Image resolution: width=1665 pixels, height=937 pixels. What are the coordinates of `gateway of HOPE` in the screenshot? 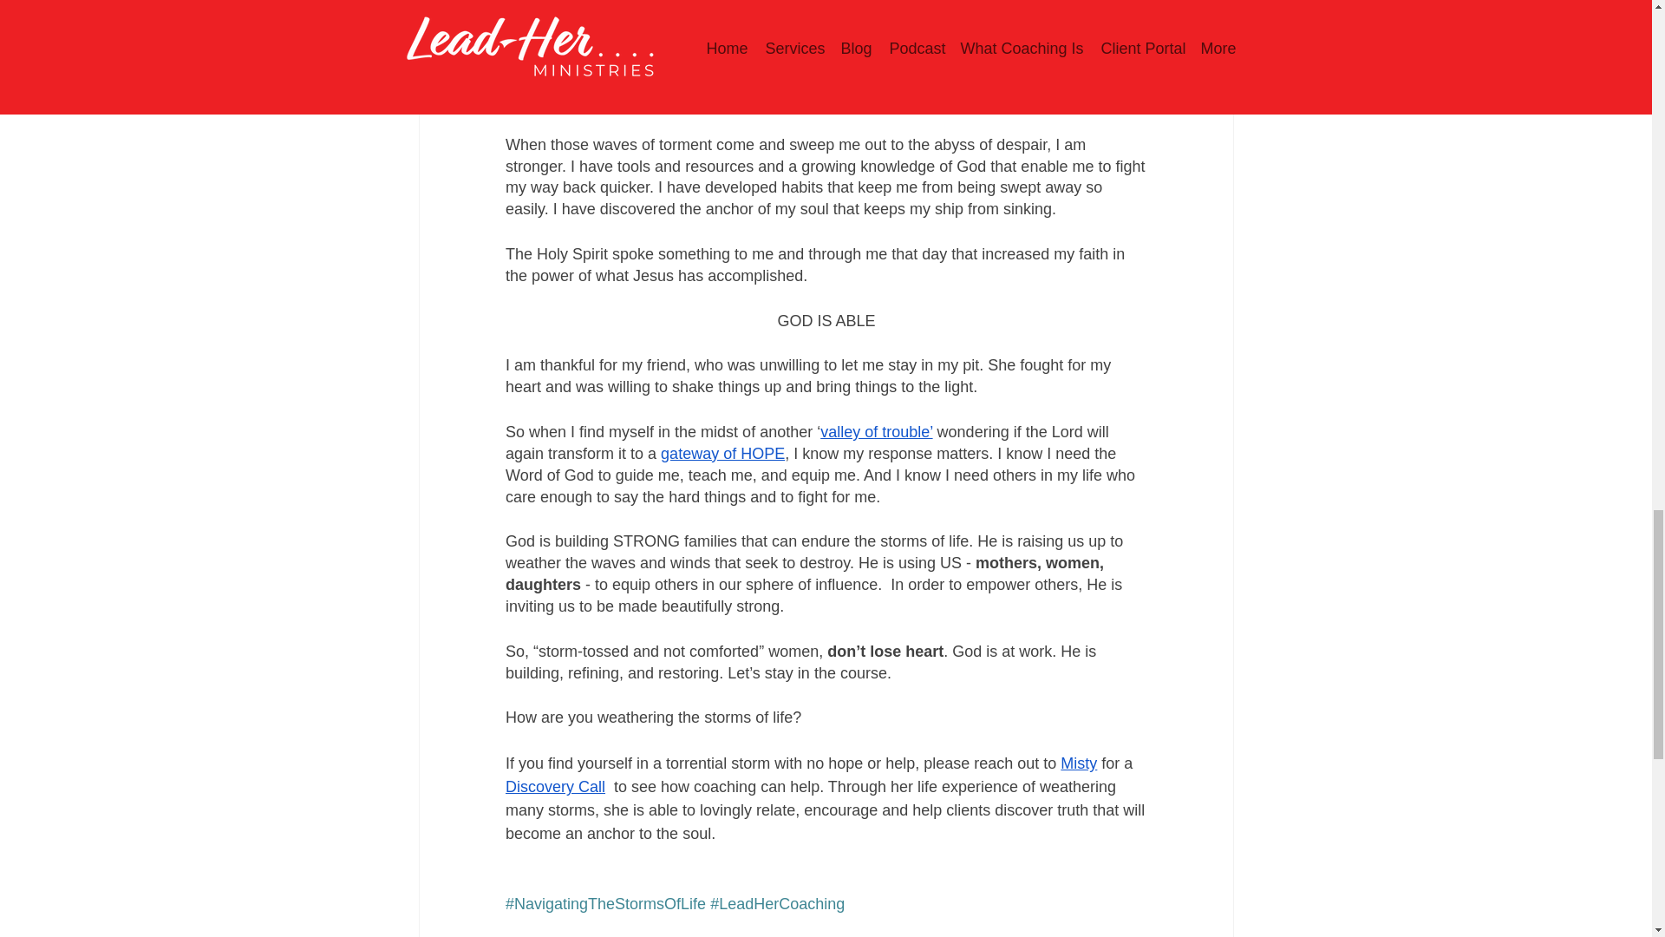 It's located at (722, 454).